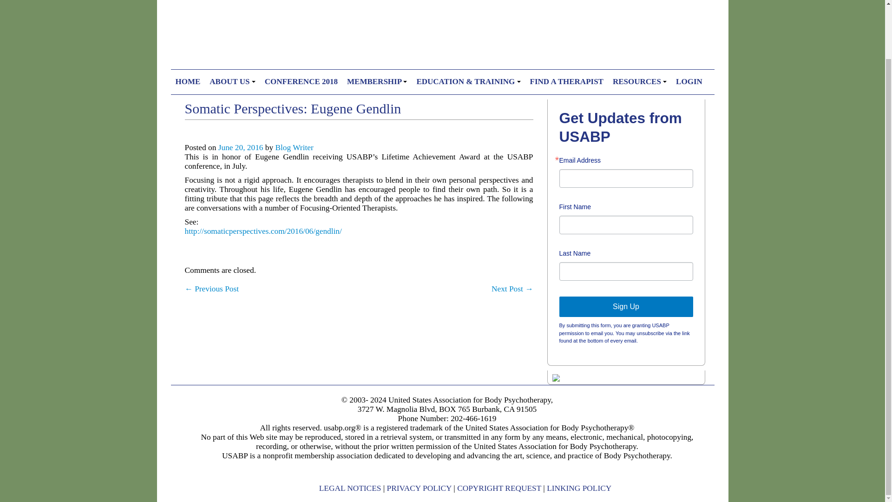 This screenshot has width=892, height=502. I want to click on View all posts by Blog Writer, so click(294, 147).